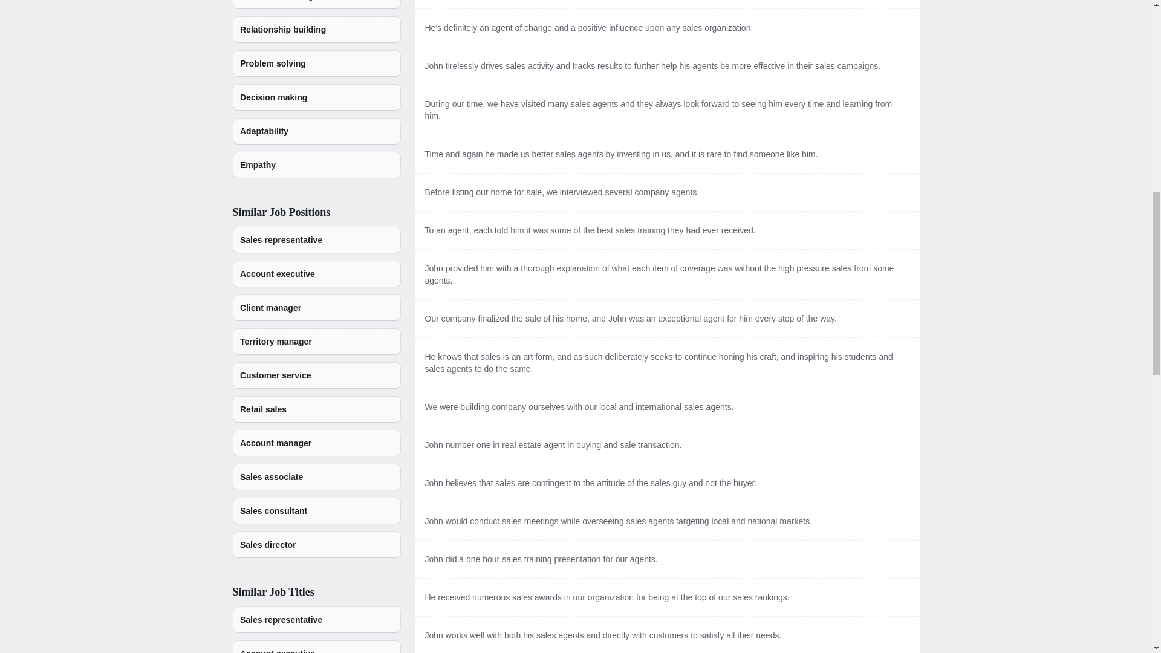 The width and height of the screenshot is (1161, 653). Describe the element at coordinates (316, 510) in the screenshot. I see `Sales consultant` at that location.